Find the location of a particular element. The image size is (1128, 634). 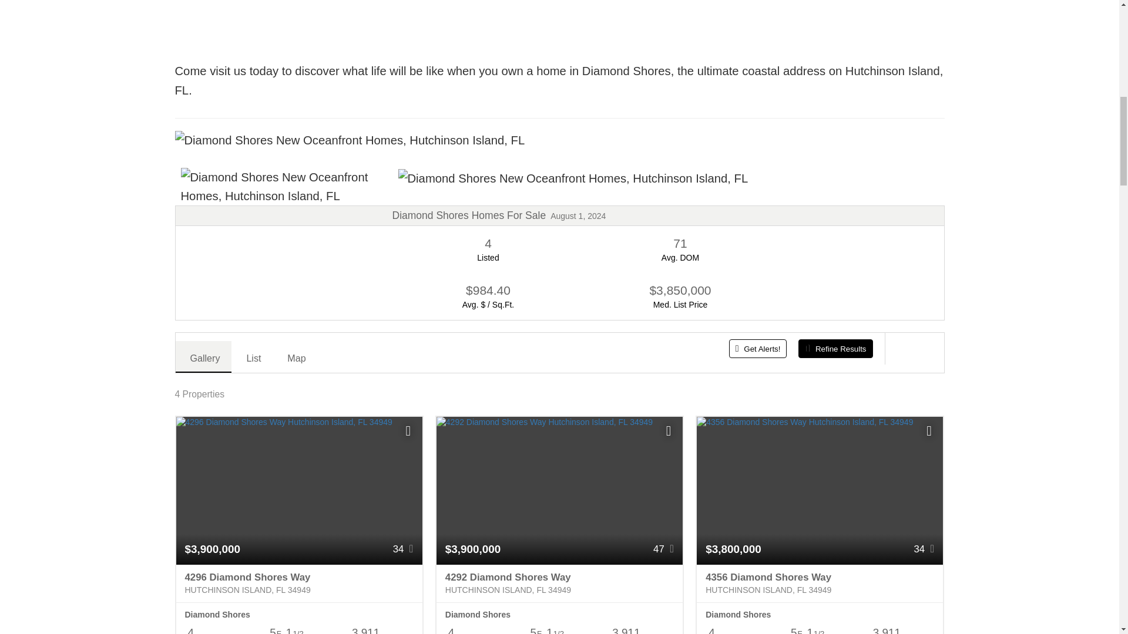

YouTube video player is located at coordinates (342, 19).